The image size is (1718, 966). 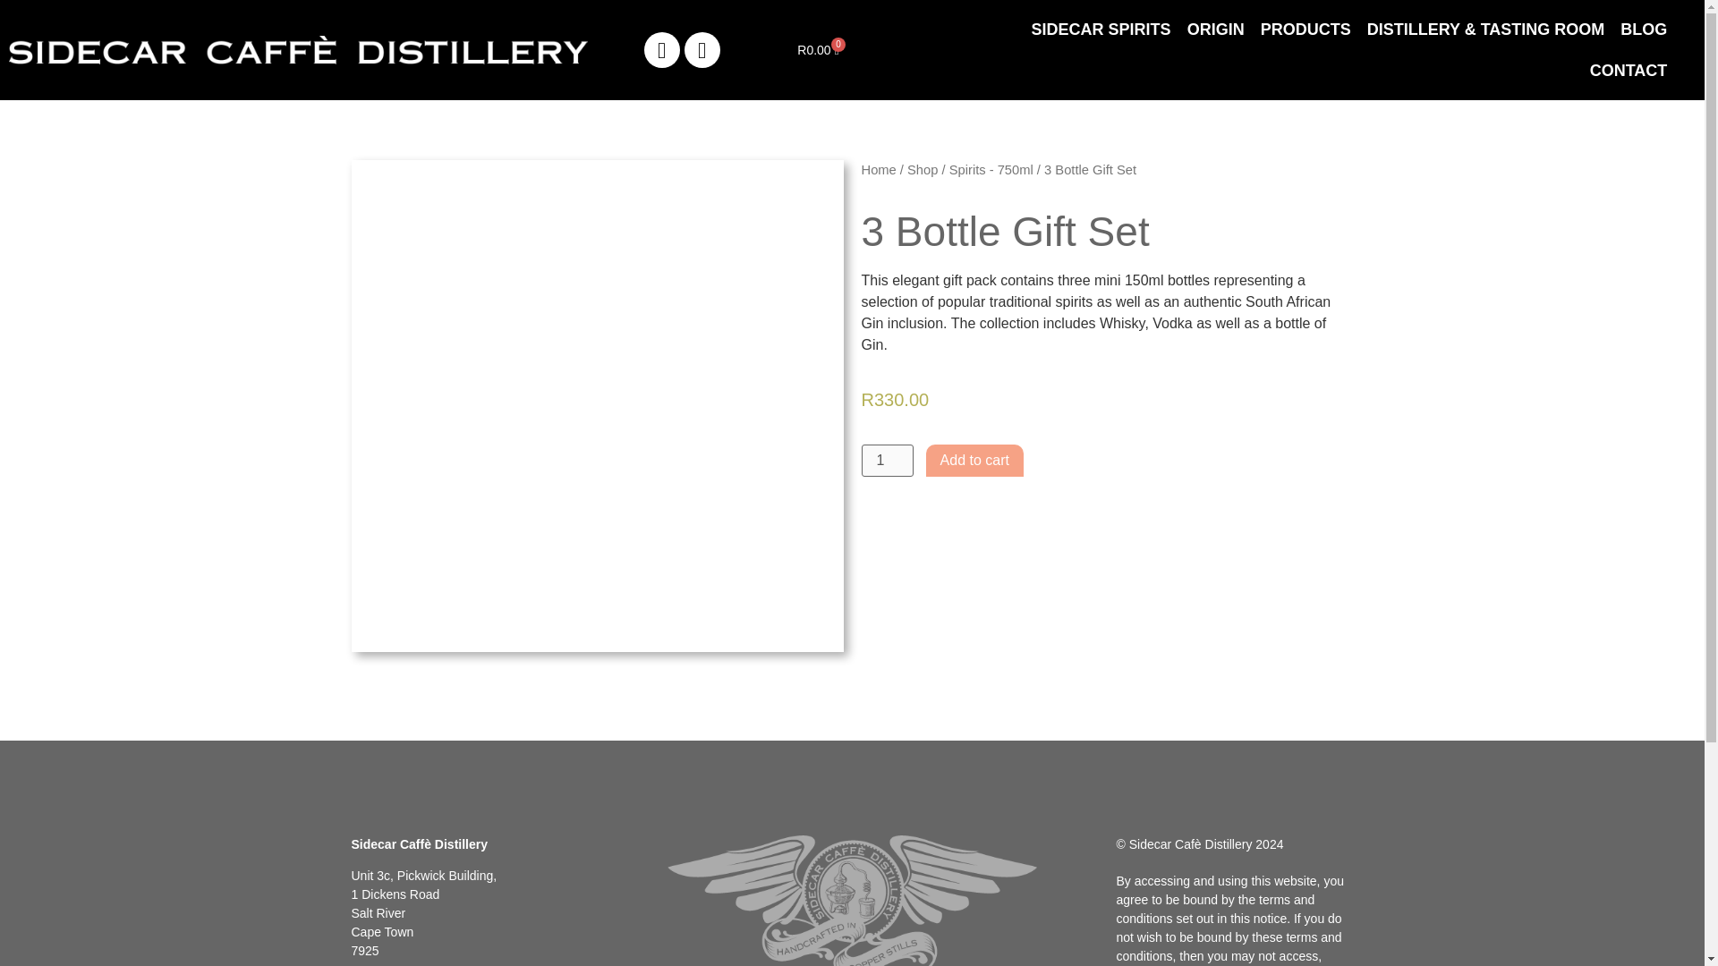 I want to click on BLOG, so click(x=886, y=460).